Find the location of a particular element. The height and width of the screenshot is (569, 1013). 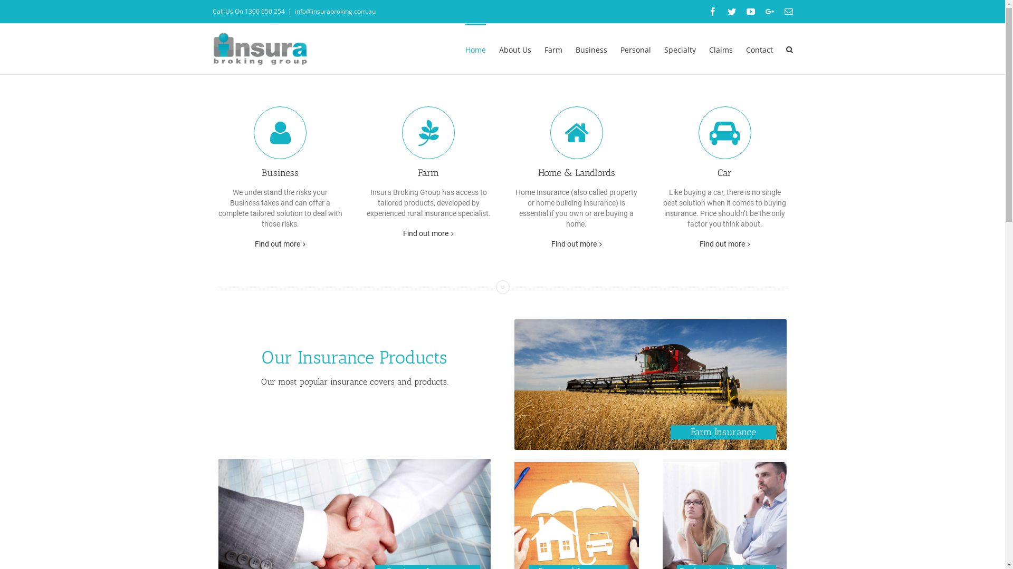

Car is located at coordinates (725, 143).